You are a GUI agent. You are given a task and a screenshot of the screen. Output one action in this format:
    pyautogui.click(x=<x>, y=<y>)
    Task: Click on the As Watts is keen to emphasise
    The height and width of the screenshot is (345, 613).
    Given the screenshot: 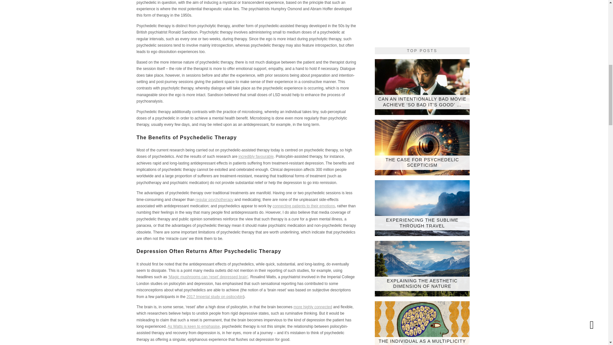 What is the action you would take?
    pyautogui.click(x=193, y=326)
    